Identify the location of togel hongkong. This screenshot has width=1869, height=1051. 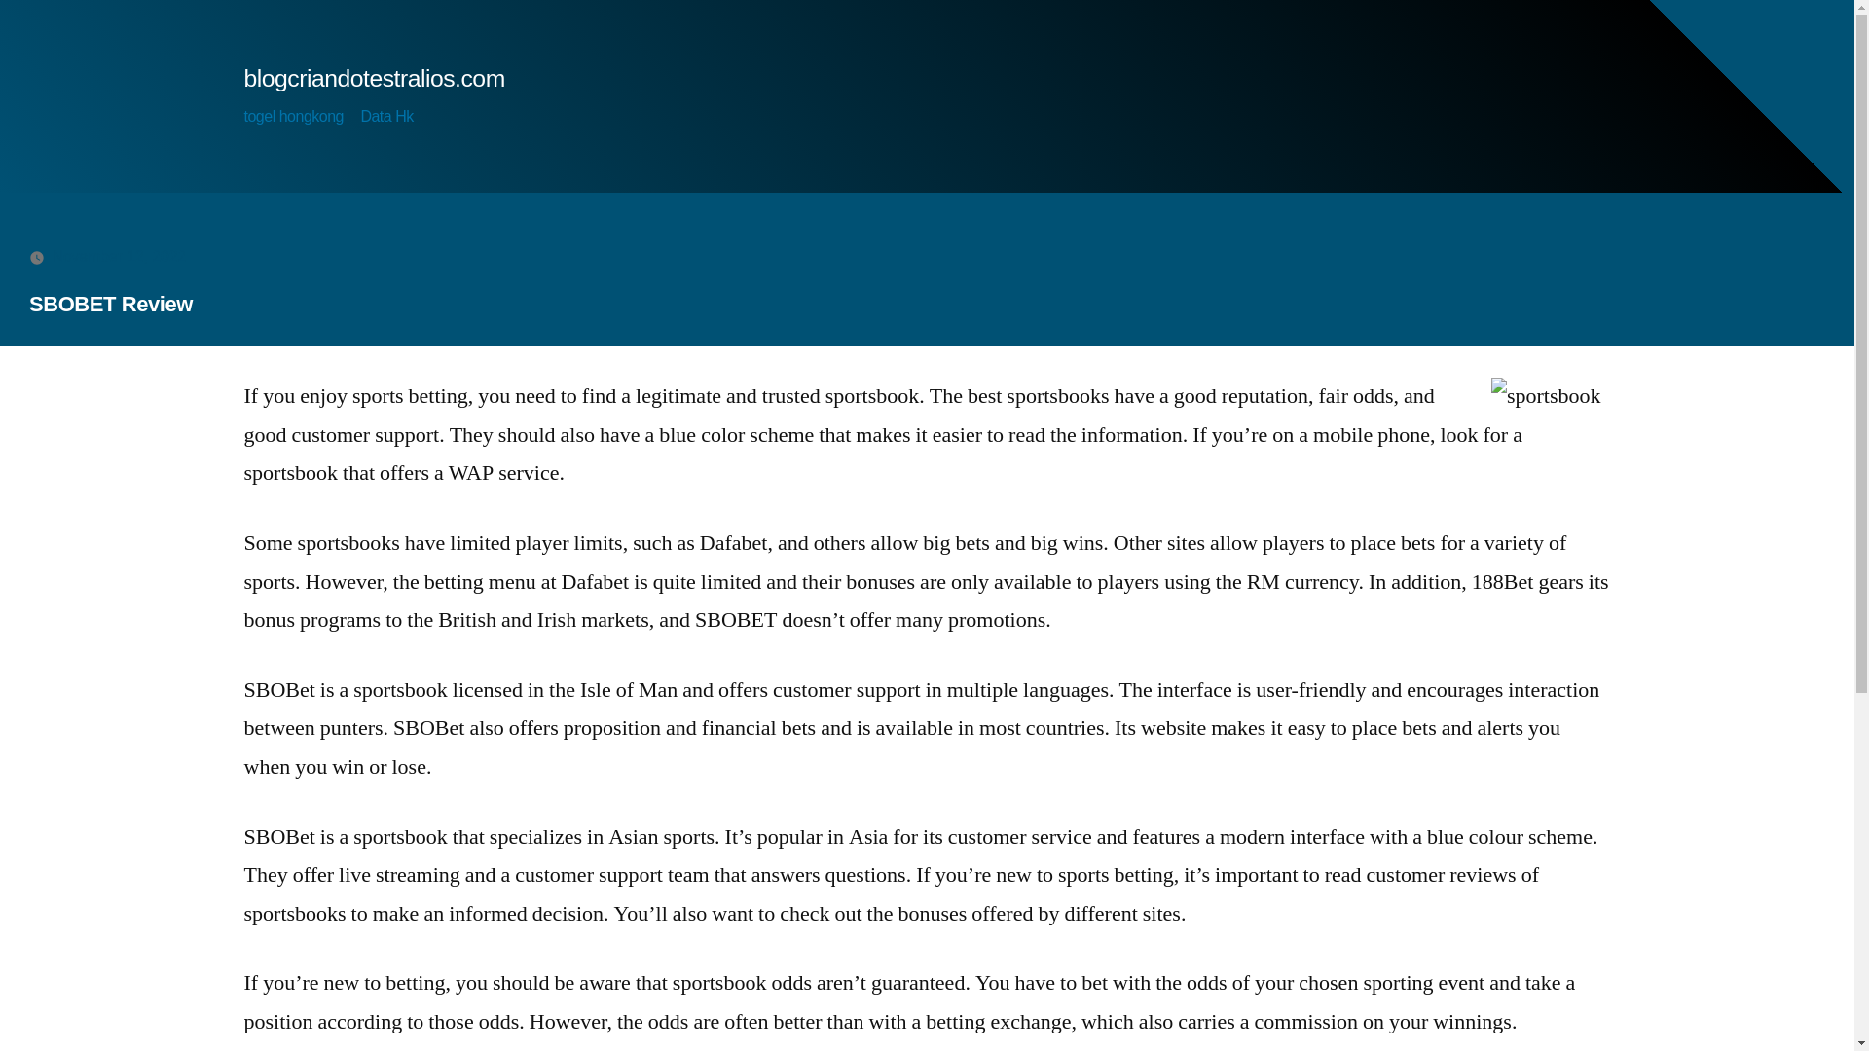
(293, 117).